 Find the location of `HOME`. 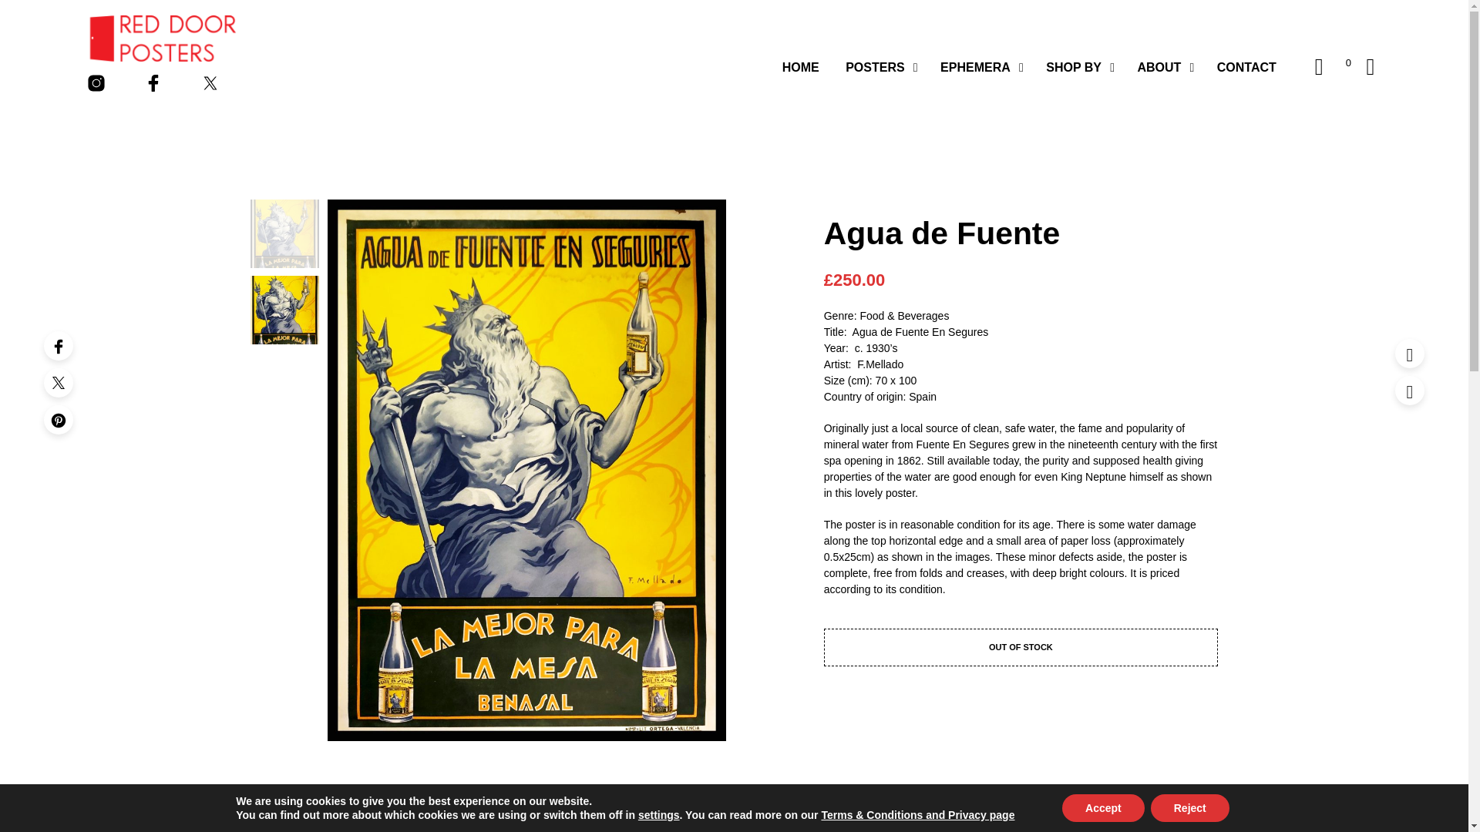

HOME is located at coordinates (800, 68).